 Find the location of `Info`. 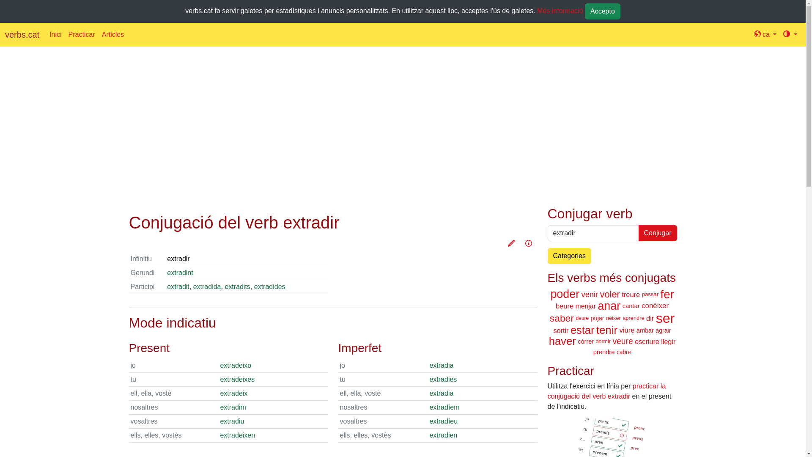

Info is located at coordinates (528, 244).